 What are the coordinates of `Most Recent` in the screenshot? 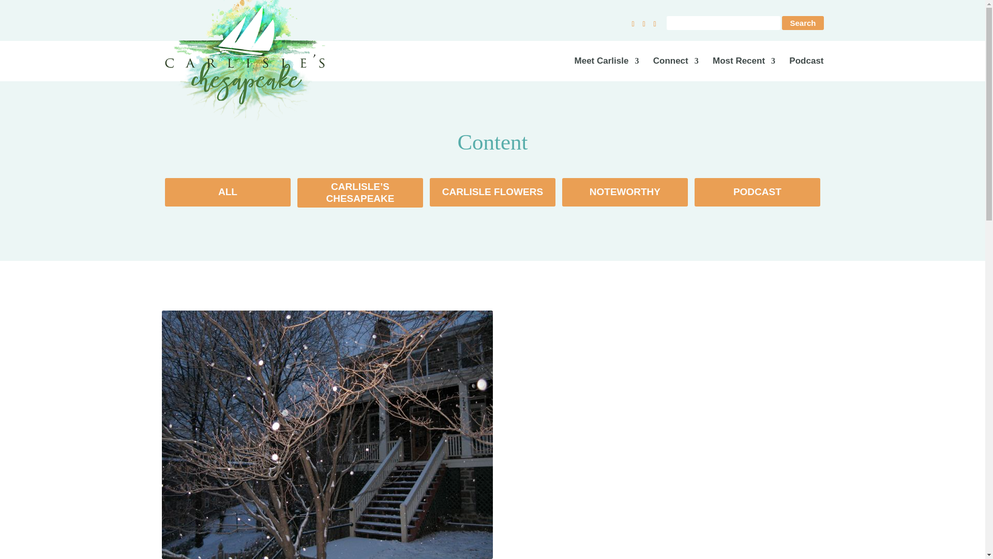 It's located at (744, 69).